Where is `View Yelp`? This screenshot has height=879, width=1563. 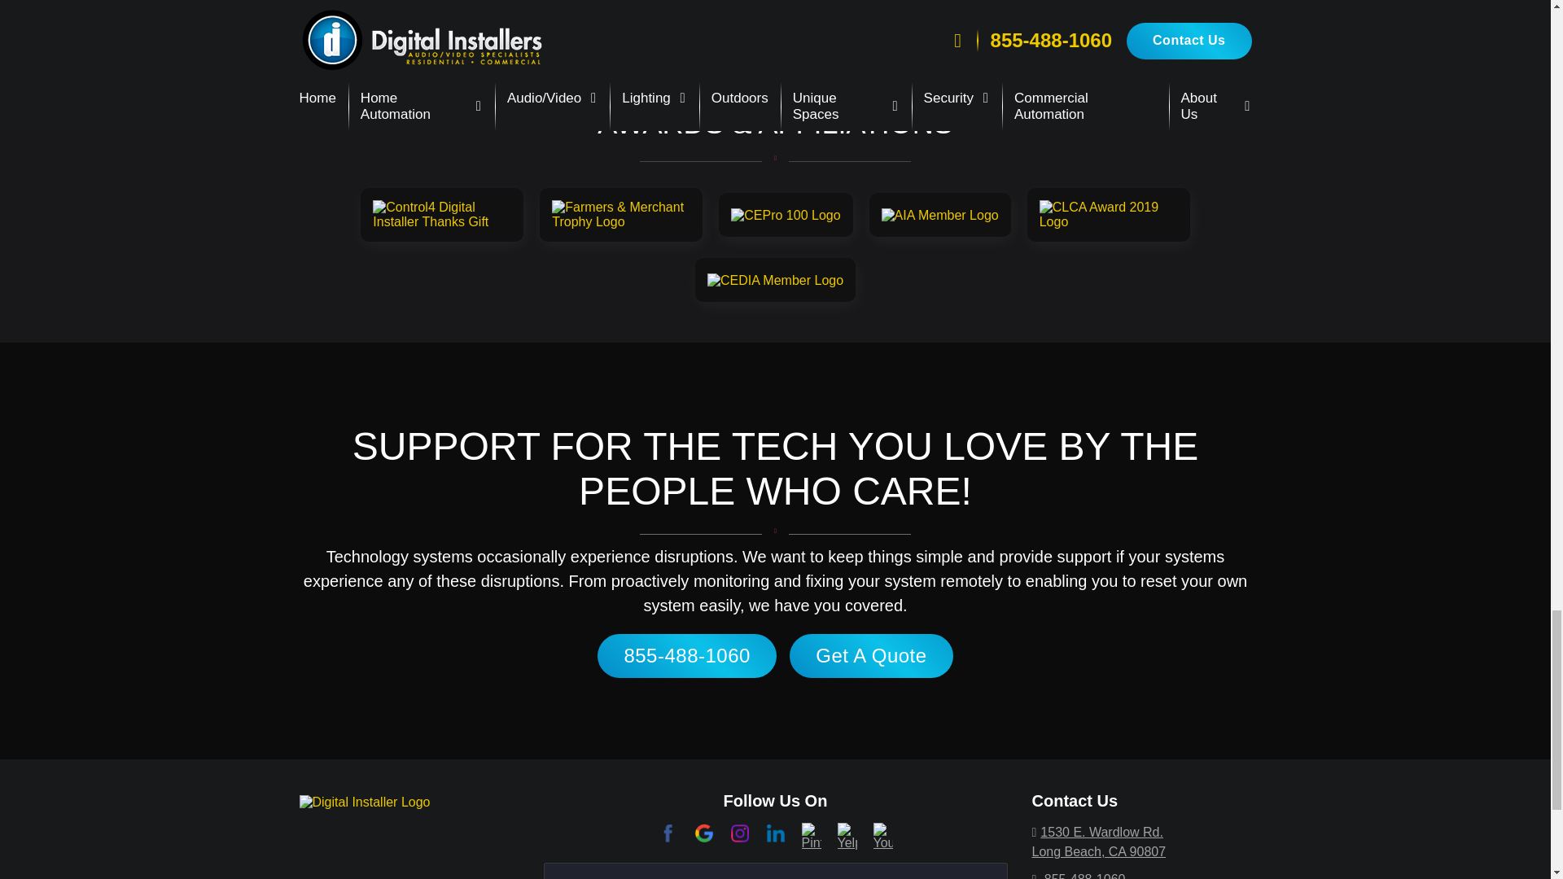 View Yelp is located at coordinates (847, 836).